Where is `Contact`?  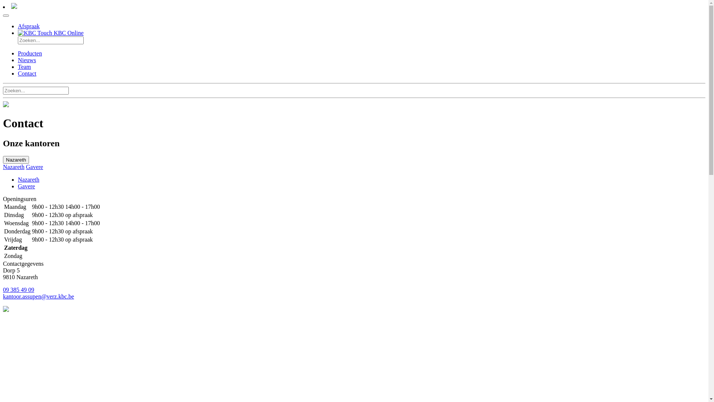 Contact is located at coordinates (27, 74).